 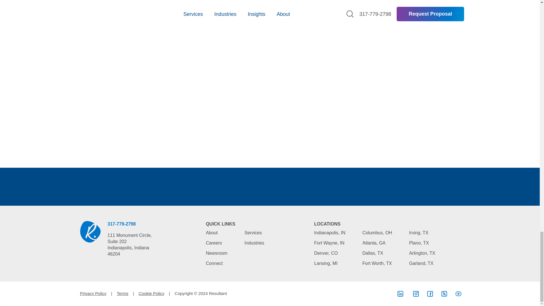 I want to click on X, so click(x=444, y=294).